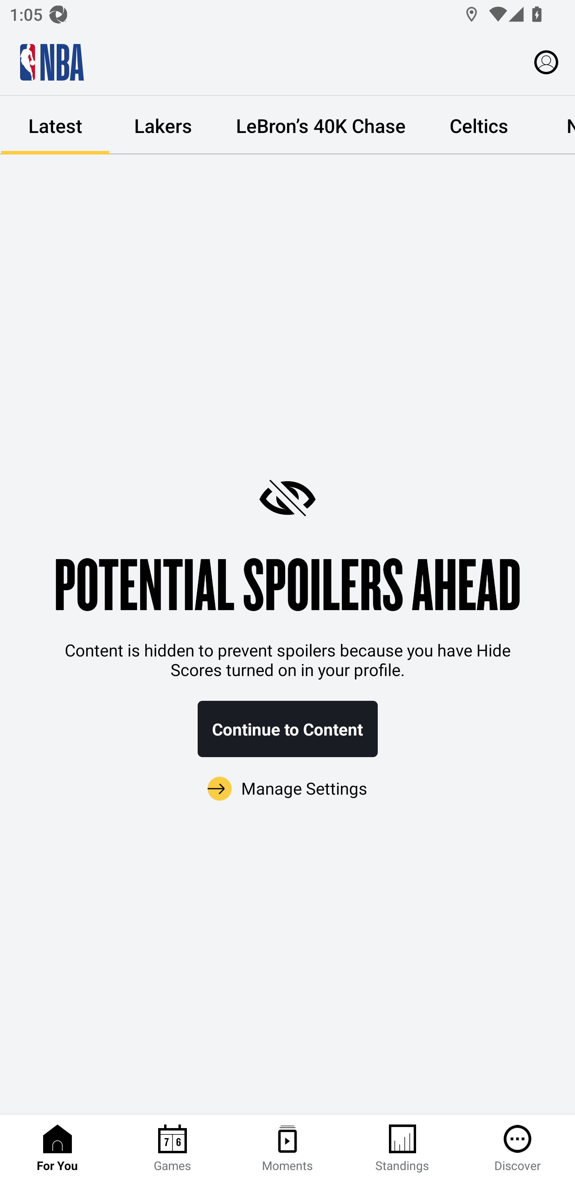 The height and width of the screenshot is (1182, 575). What do you see at coordinates (402, 1148) in the screenshot?
I see `Standings` at bounding box center [402, 1148].